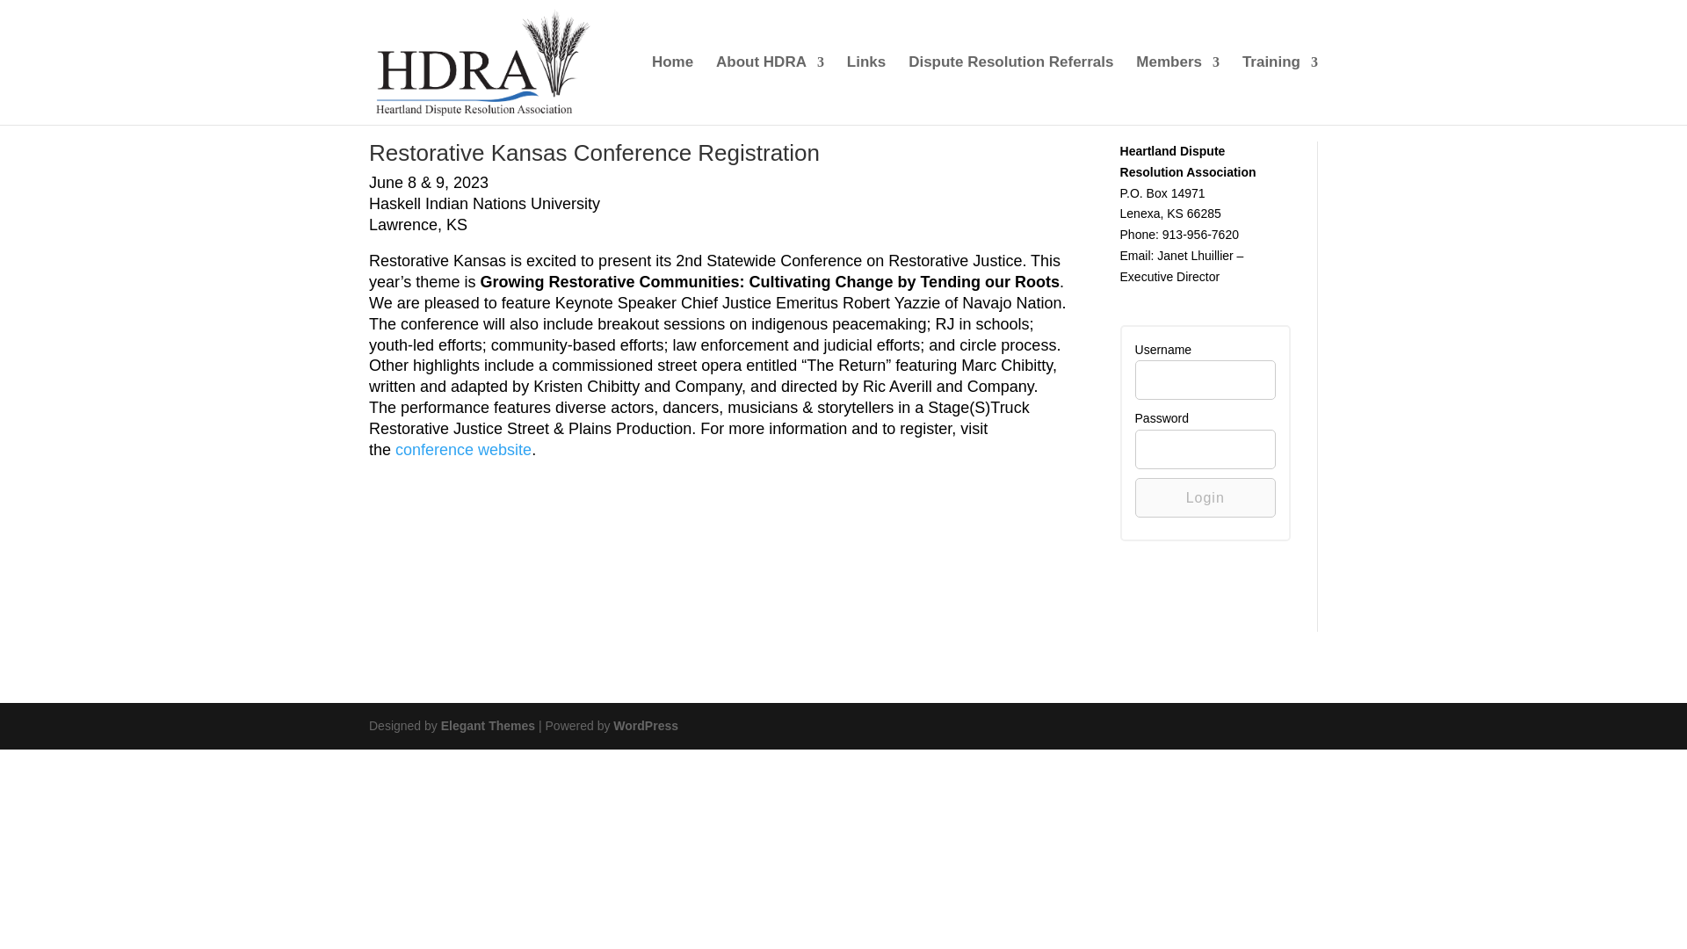 The width and height of the screenshot is (1687, 949). What do you see at coordinates (1177, 90) in the screenshot?
I see `Members` at bounding box center [1177, 90].